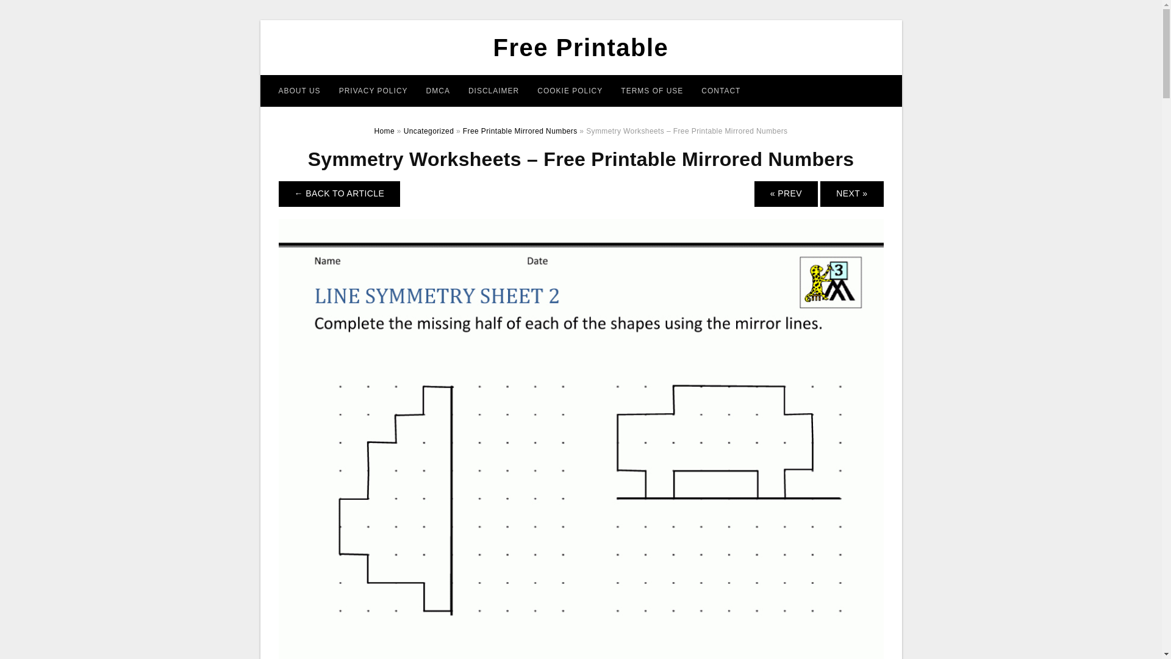 The width and height of the screenshot is (1171, 659). What do you see at coordinates (299, 90) in the screenshot?
I see `ABOUT US` at bounding box center [299, 90].